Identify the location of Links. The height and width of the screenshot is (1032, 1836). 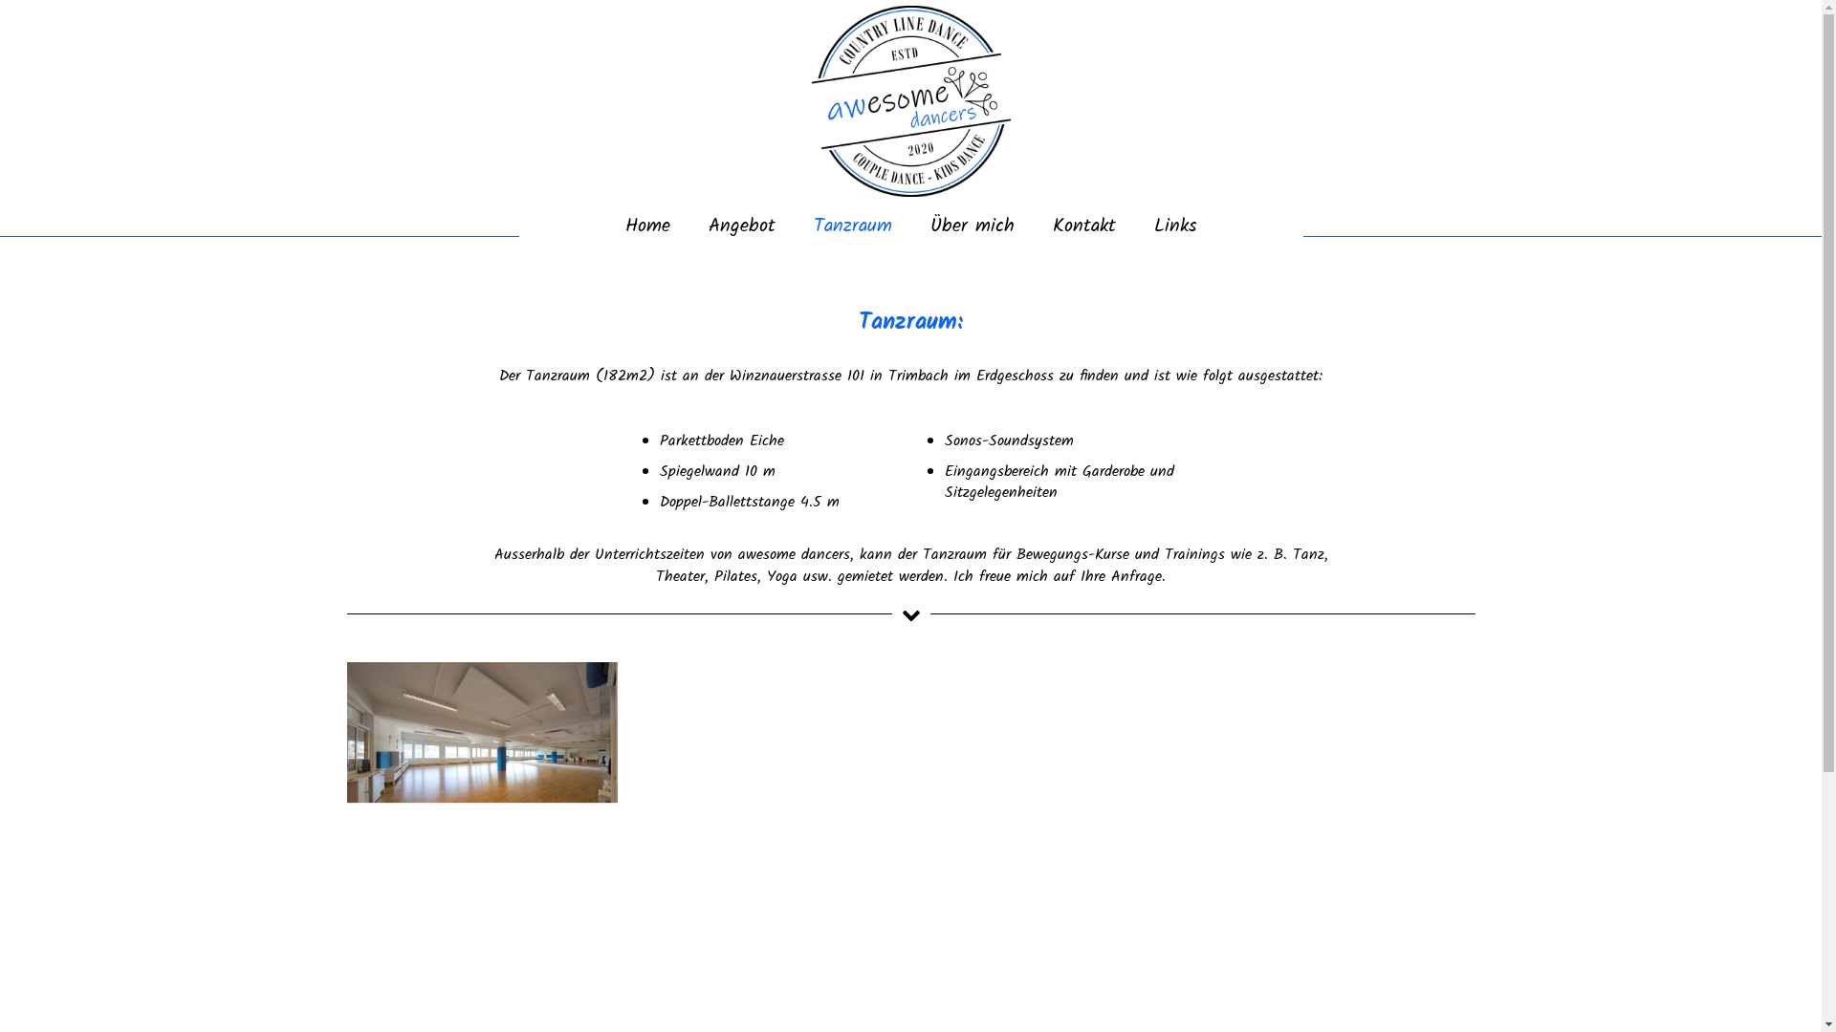
(1184, 226).